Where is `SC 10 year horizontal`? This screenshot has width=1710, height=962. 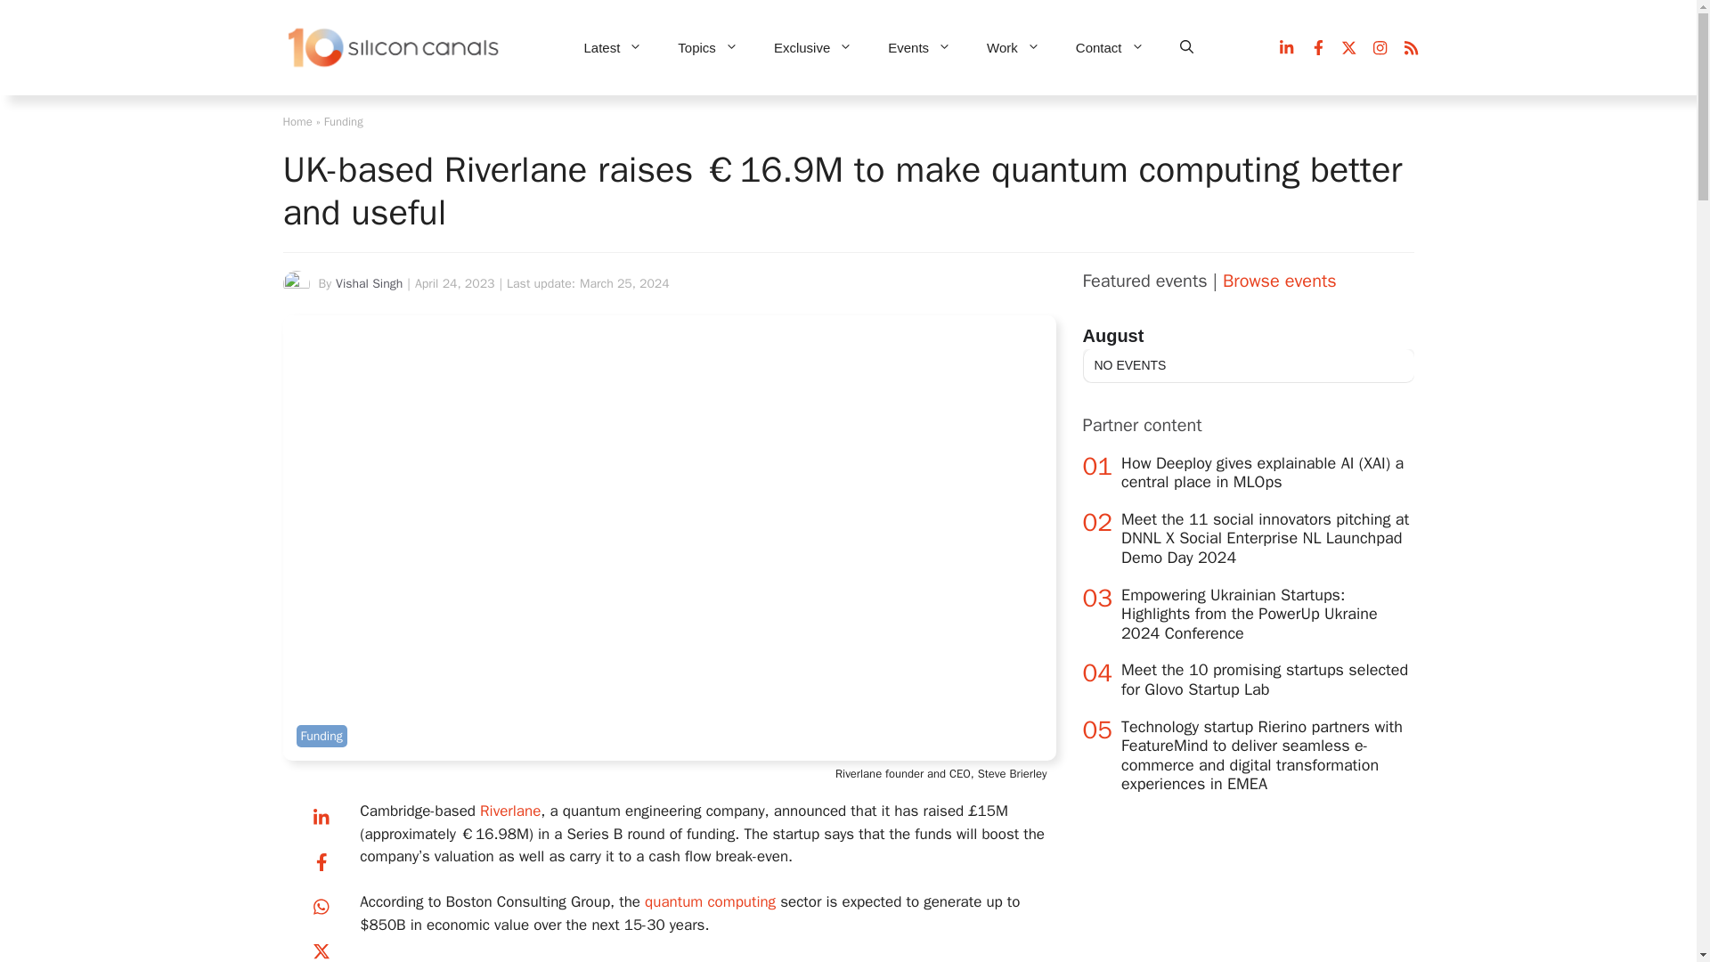 SC 10 year horizontal is located at coordinates (395, 48).